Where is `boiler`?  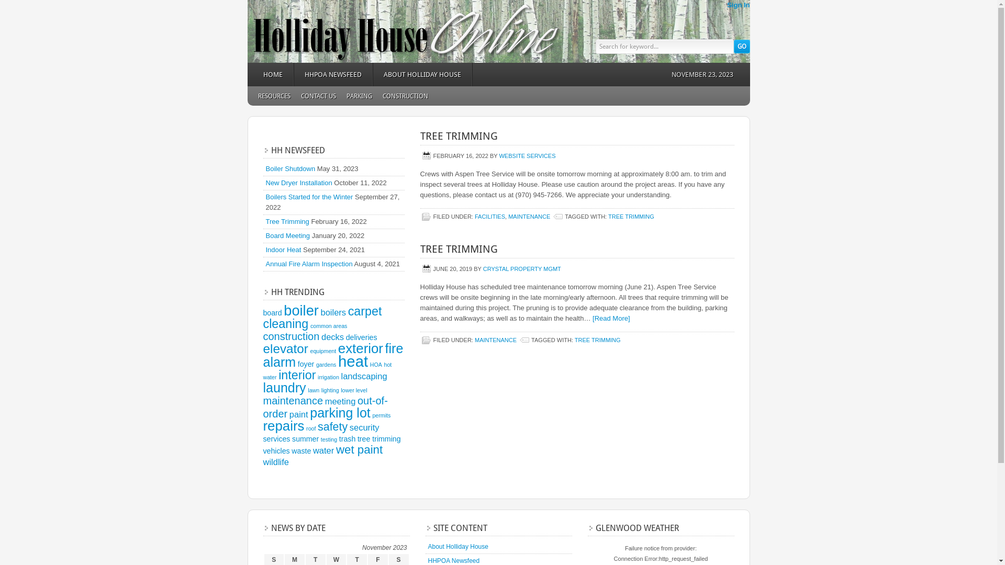 boiler is located at coordinates (301, 311).